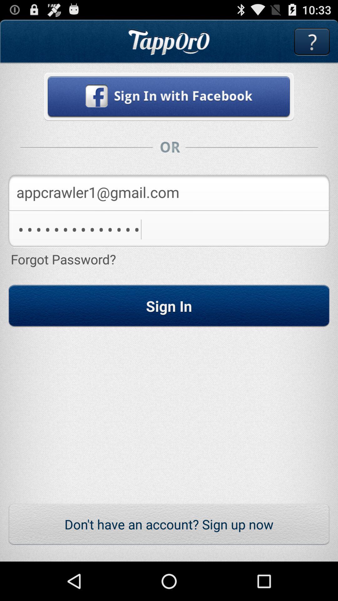 The image size is (338, 601). What do you see at coordinates (312, 42) in the screenshot?
I see `get more information` at bounding box center [312, 42].